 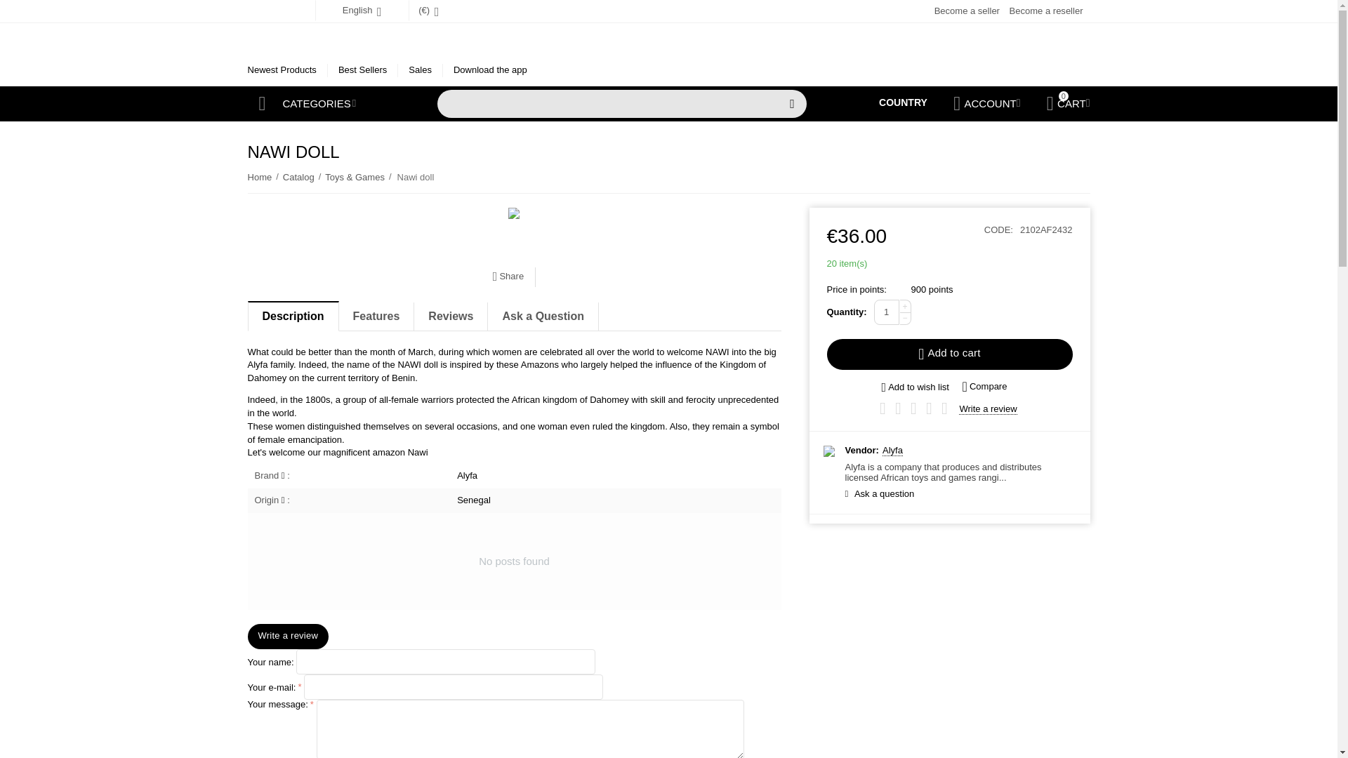 What do you see at coordinates (513, 213) in the screenshot?
I see `Nawi doll` at bounding box center [513, 213].